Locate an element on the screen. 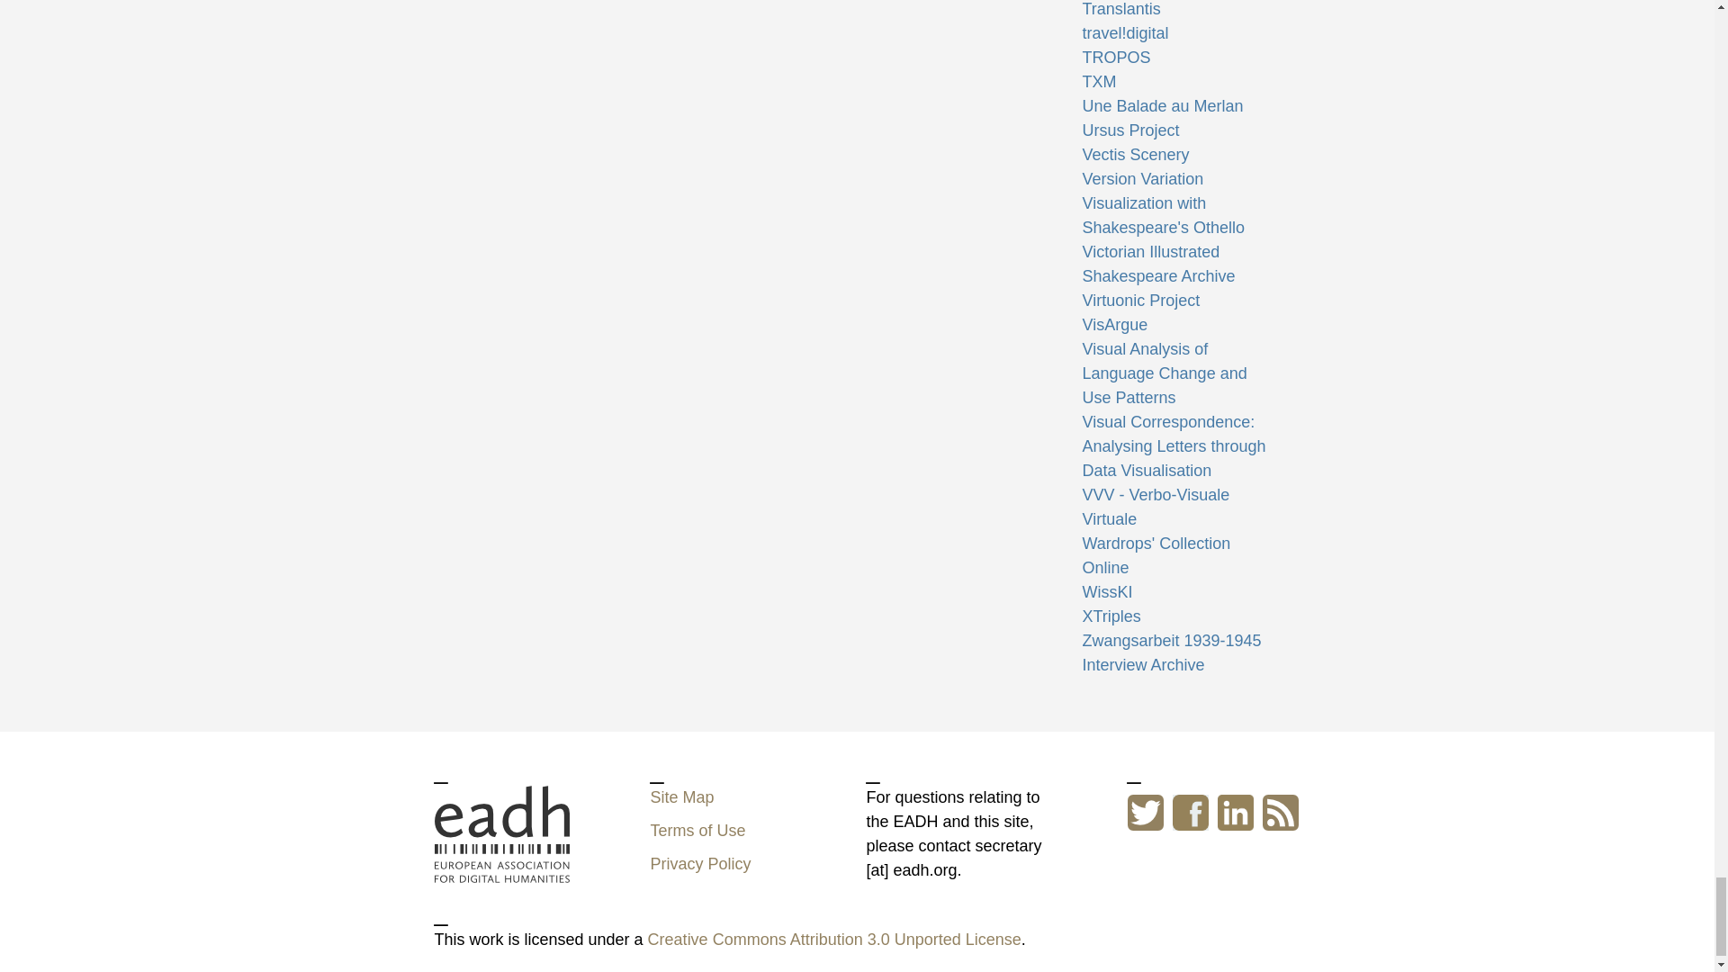 This screenshot has height=972, width=1728. EADH - European Association for Digital Humanities is located at coordinates (500, 833).